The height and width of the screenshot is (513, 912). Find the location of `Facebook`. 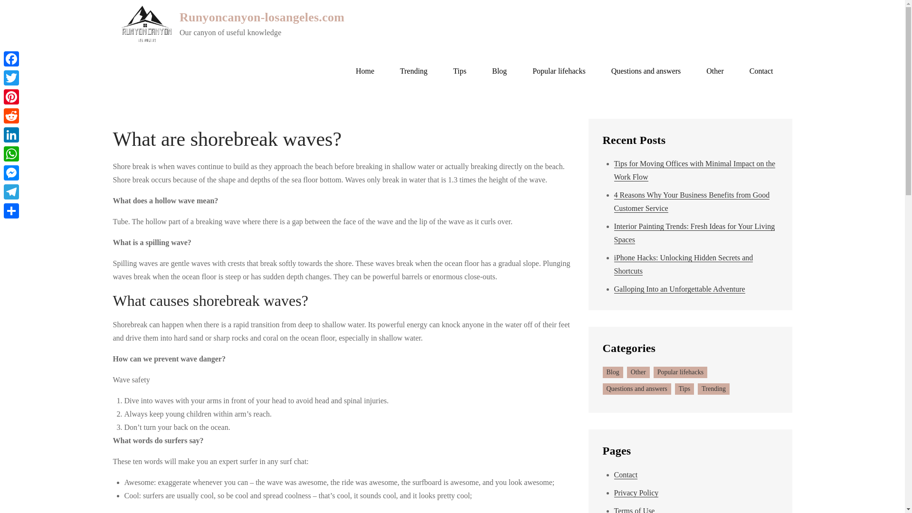

Facebook is located at coordinates (11, 58).